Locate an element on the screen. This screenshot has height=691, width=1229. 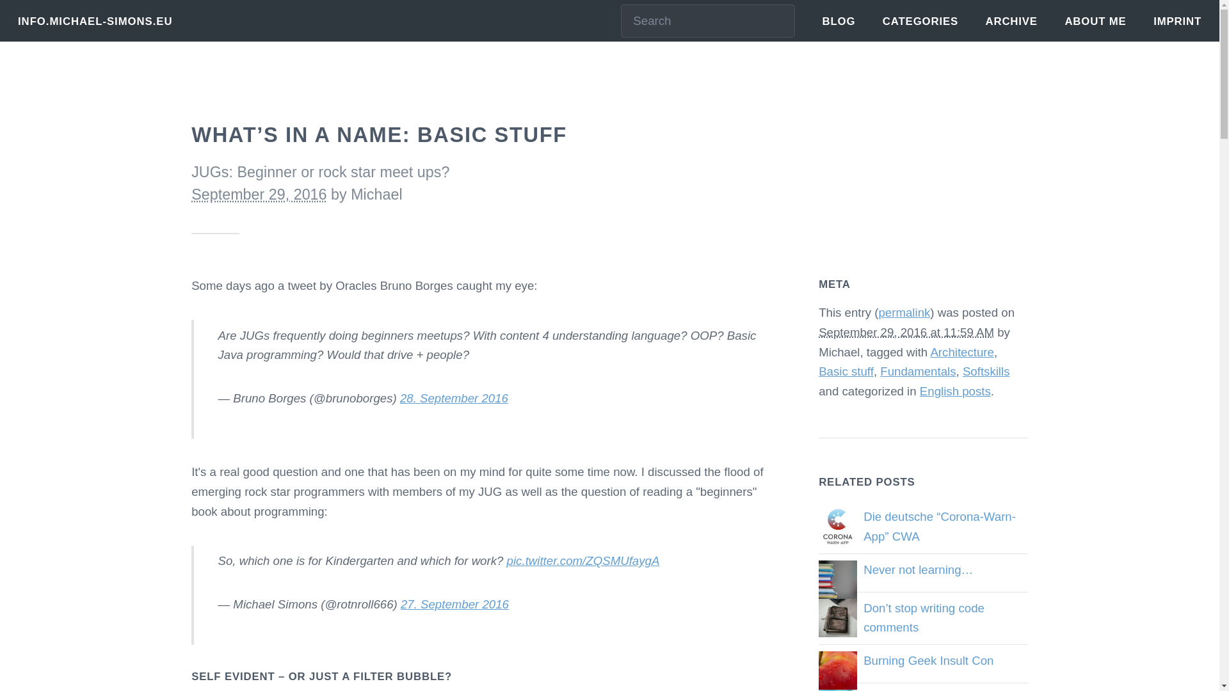
ARCHIVE is located at coordinates (1011, 21).